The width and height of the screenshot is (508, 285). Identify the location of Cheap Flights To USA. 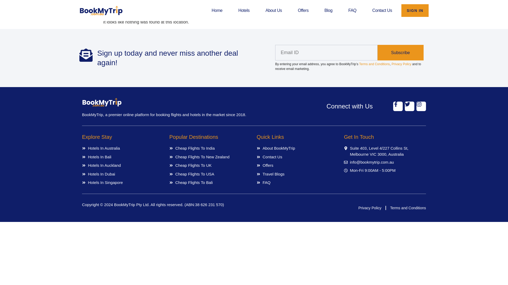
(210, 174).